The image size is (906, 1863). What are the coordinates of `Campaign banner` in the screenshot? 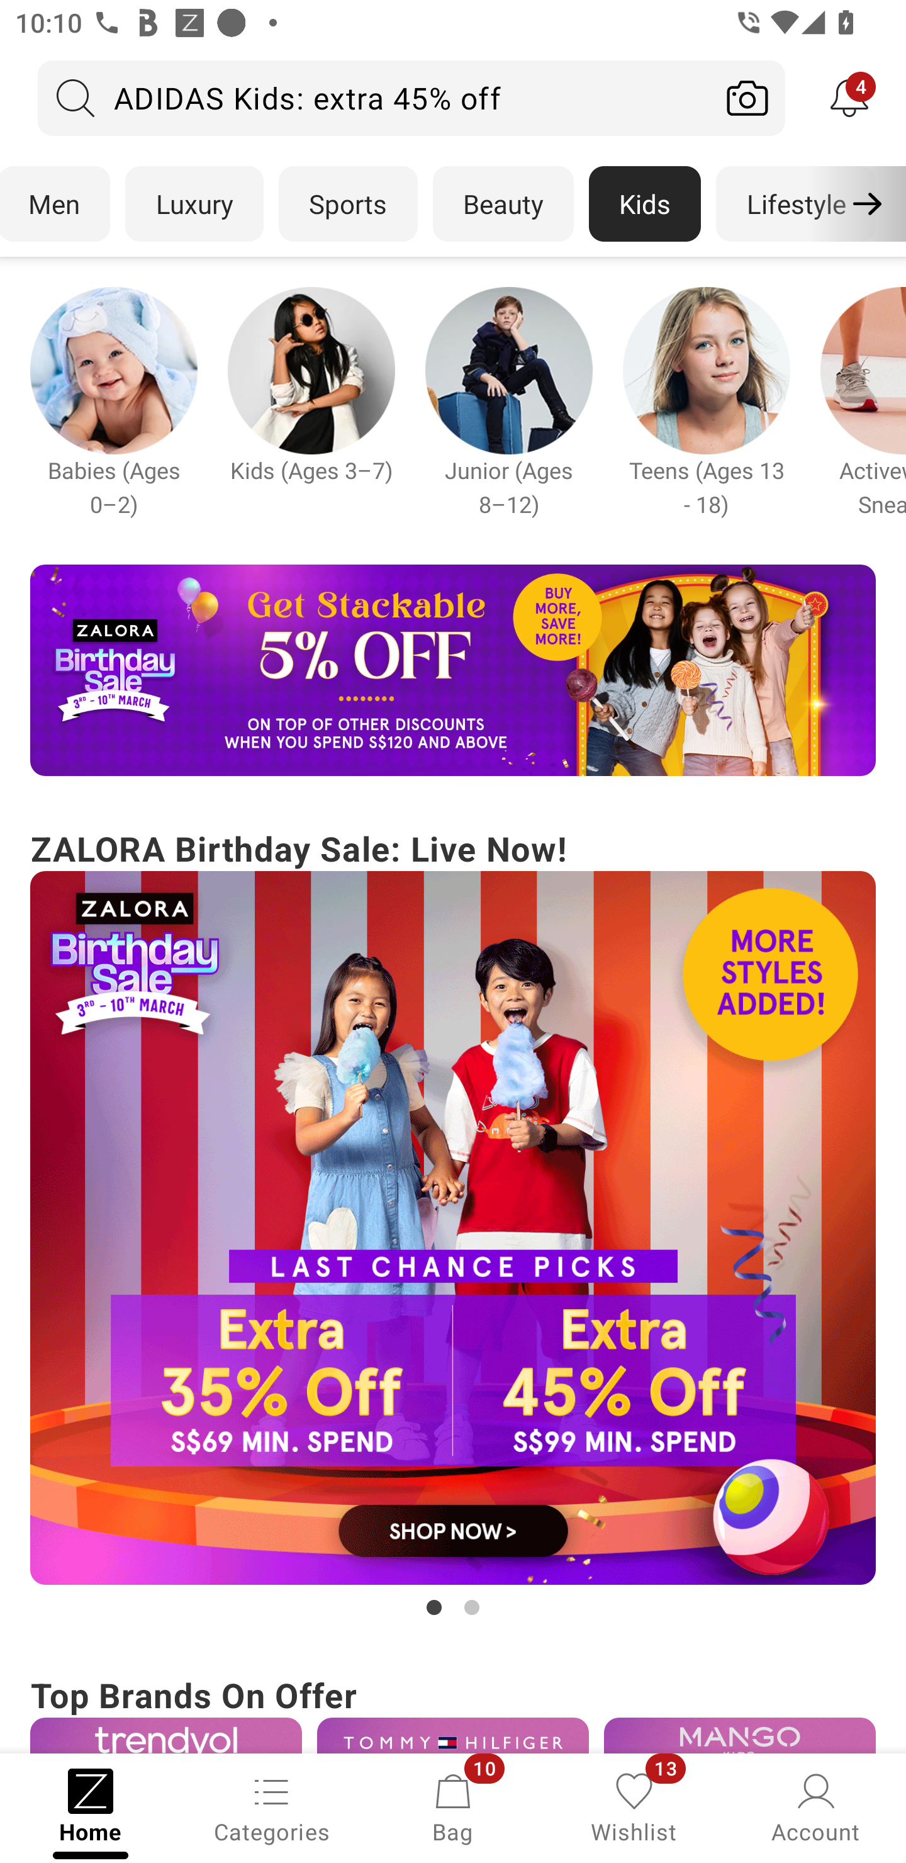 It's located at (113, 370).